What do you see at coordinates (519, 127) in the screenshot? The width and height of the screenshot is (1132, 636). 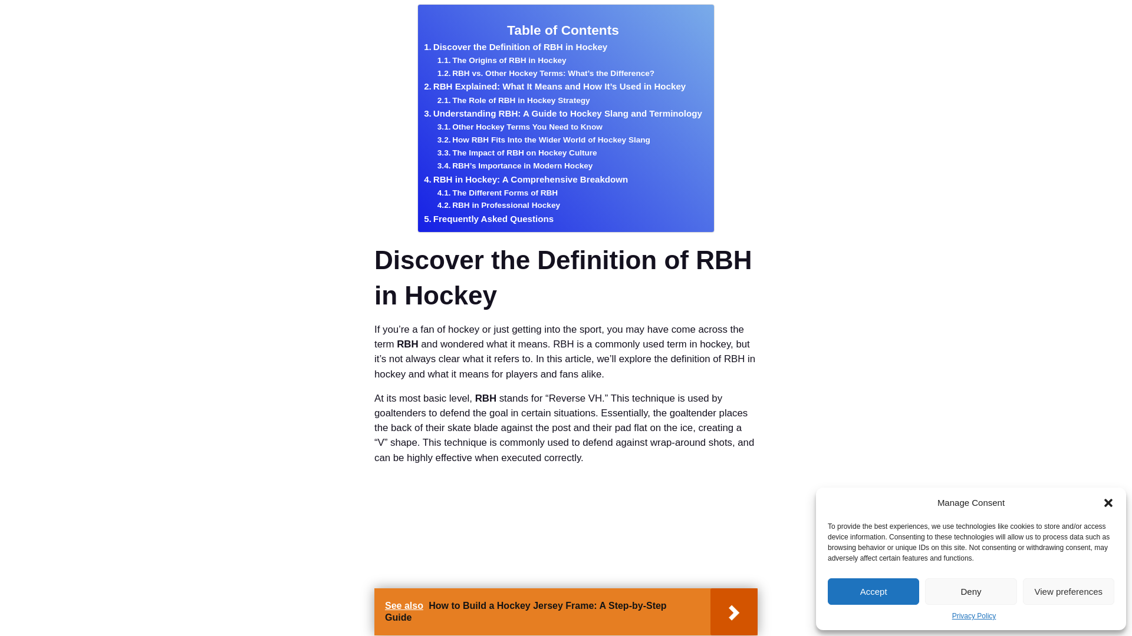 I see `Other Hockey Terms You Need to Know` at bounding box center [519, 127].